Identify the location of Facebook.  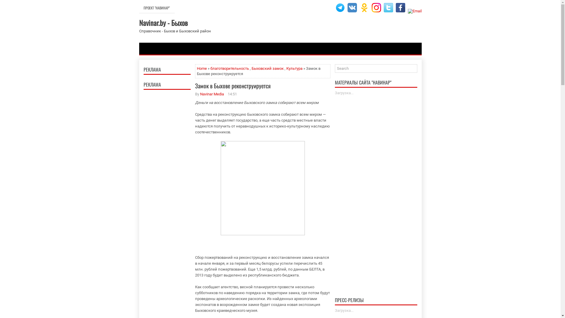
(400, 8).